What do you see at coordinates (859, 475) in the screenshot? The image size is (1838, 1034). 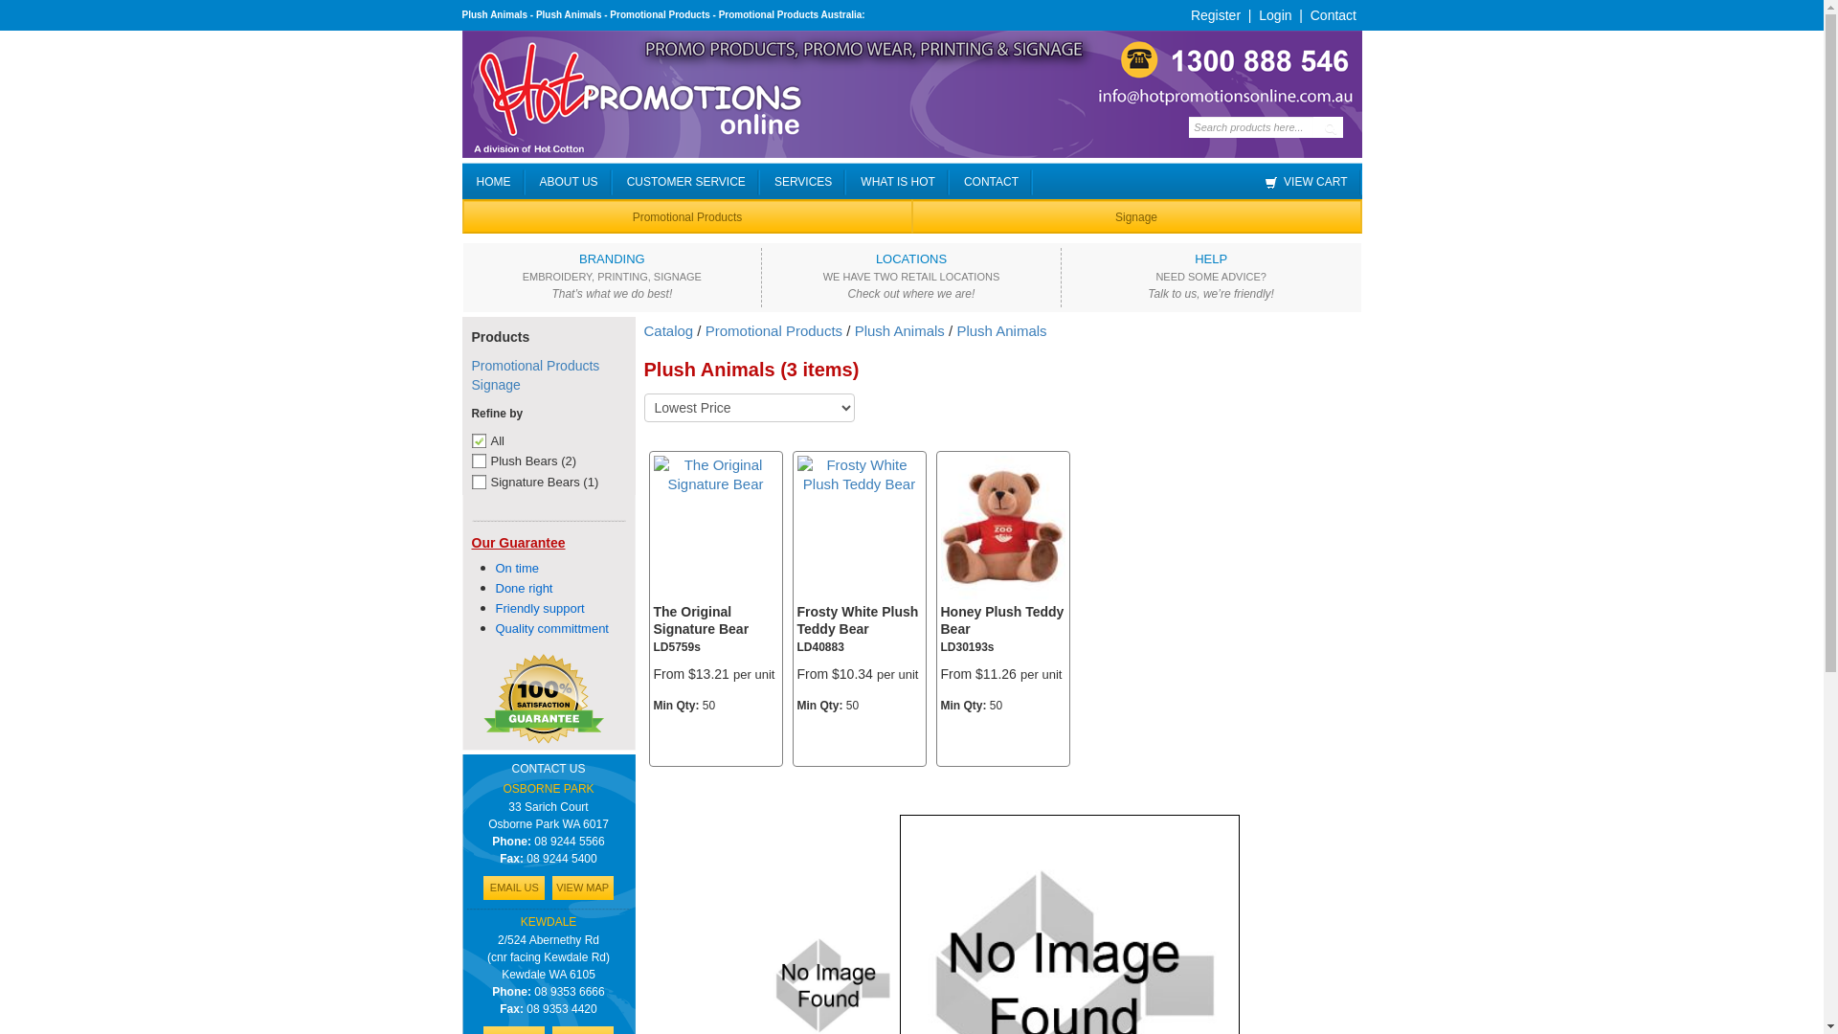 I see `Frosty White Plush Teddy Bear` at bounding box center [859, 475].